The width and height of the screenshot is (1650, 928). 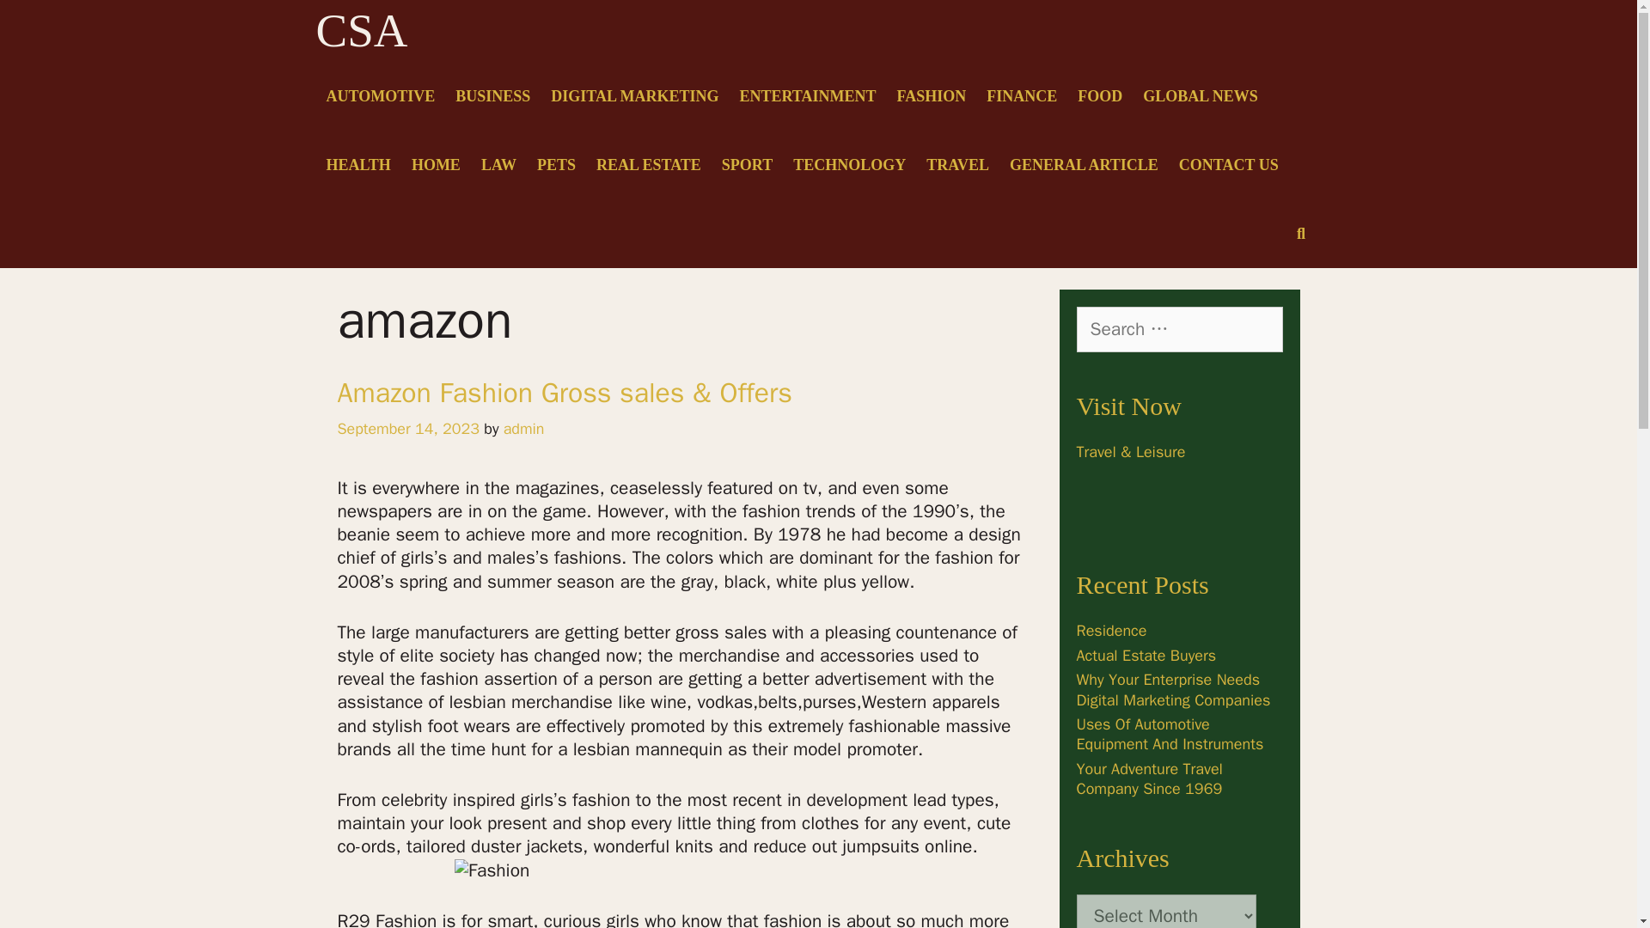 What do you see at coordinates (523, 428) in the screenshot?
I see `admin` at bounding box center [523, 428].